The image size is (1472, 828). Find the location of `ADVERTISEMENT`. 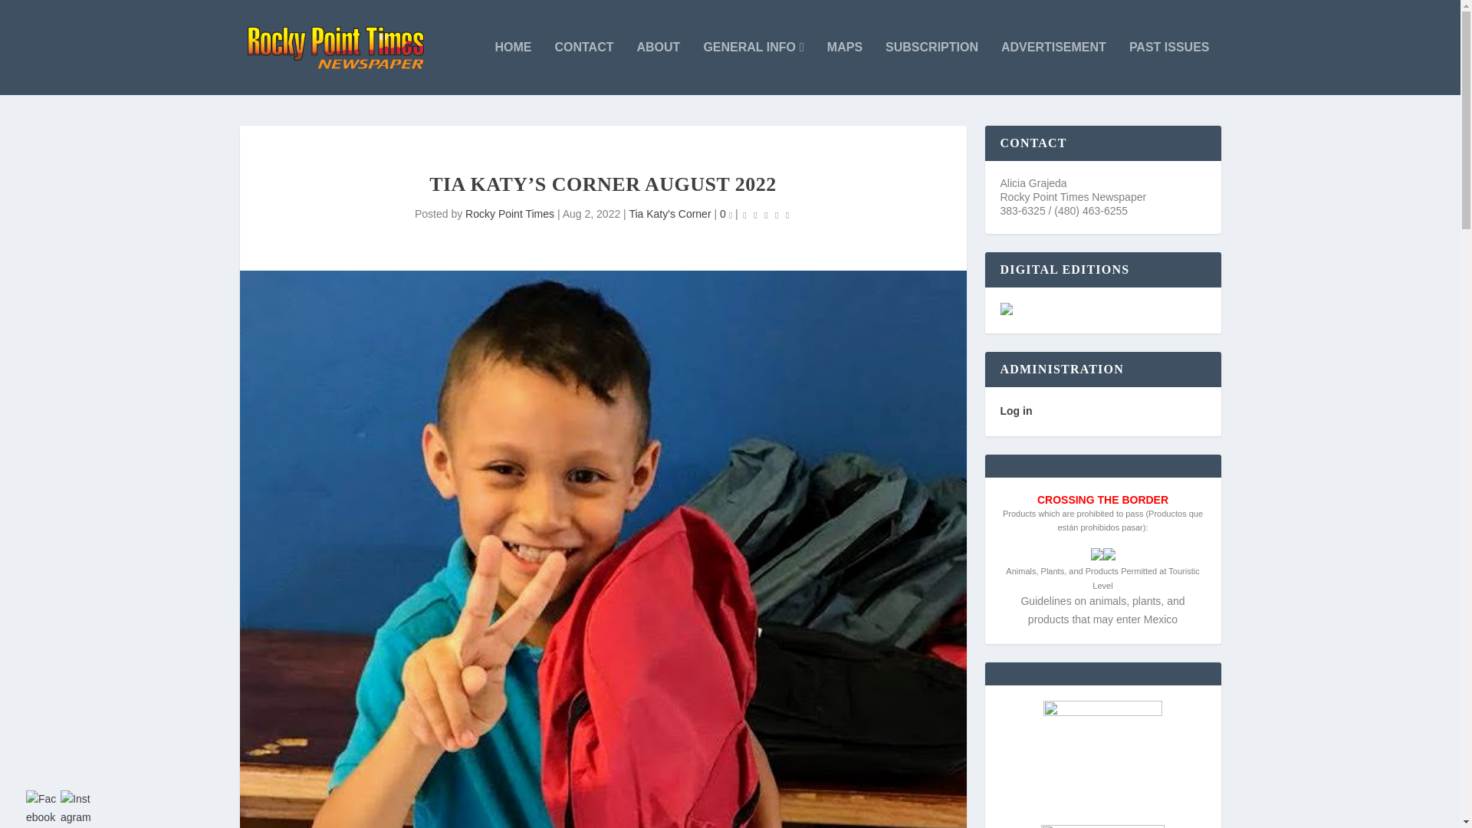

ADVERTISEMENT is located at coordinates (1053, 68).